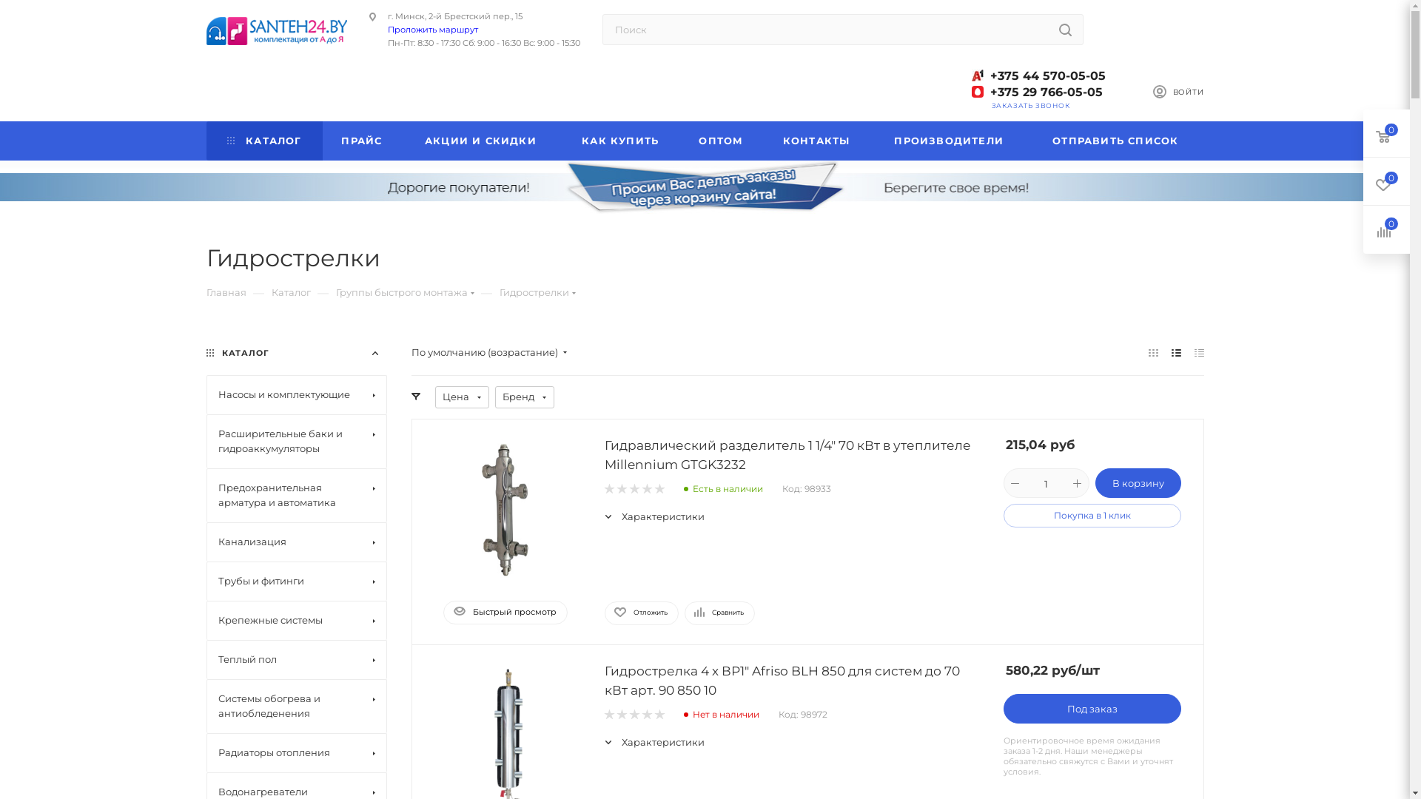  I want to click on 5, so click(659, 715).